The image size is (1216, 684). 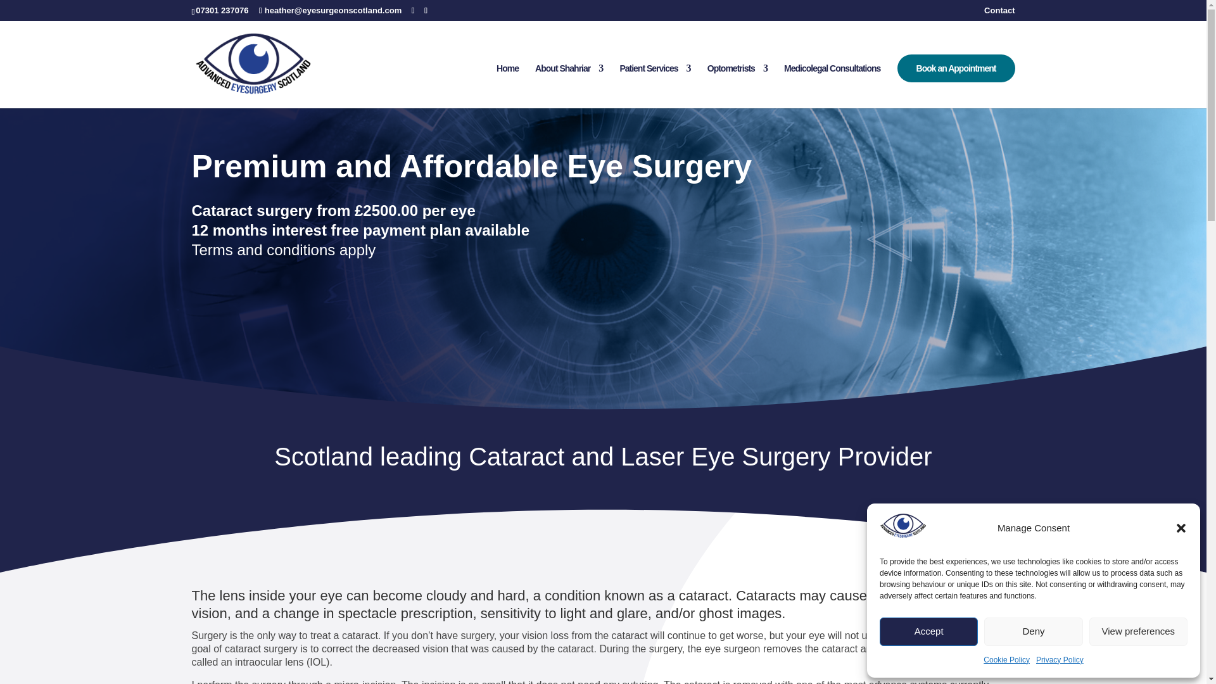 What do you see at coordinates (1139, 631) in the screenshot?
I see `View preferences` at bounding box center [1139, 631].